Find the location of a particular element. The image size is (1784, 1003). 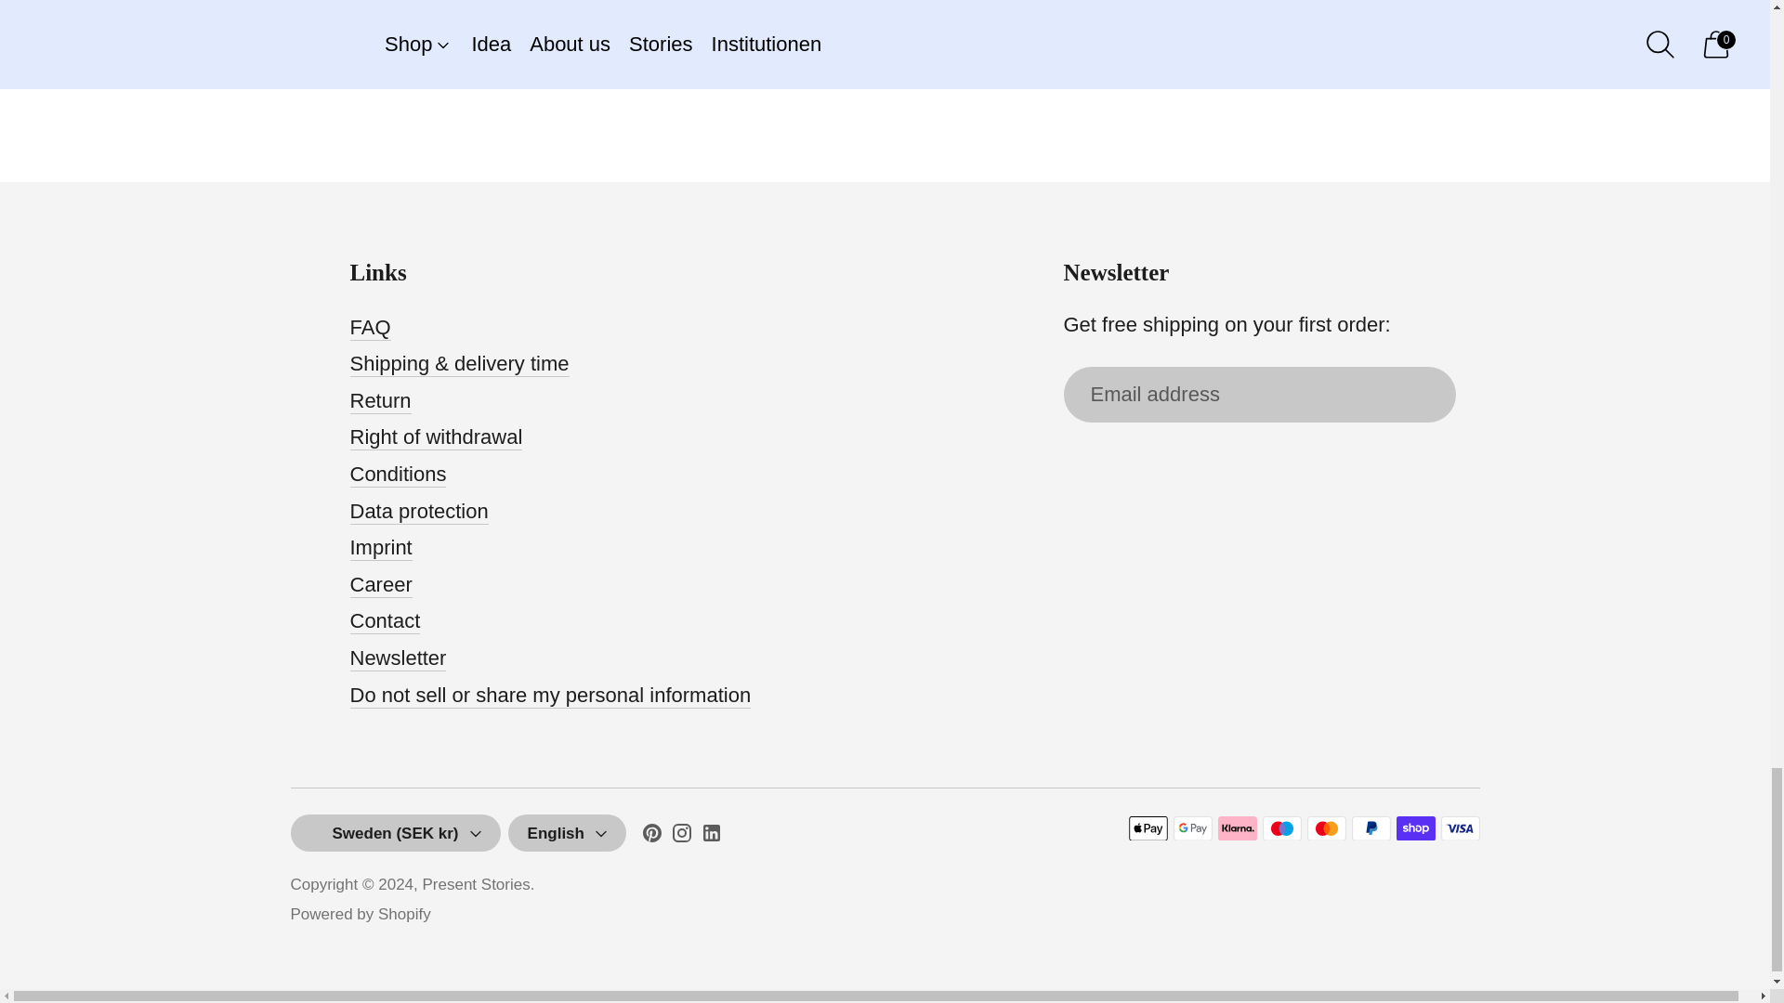

Google Pay is located at coordinates (1191, 828).